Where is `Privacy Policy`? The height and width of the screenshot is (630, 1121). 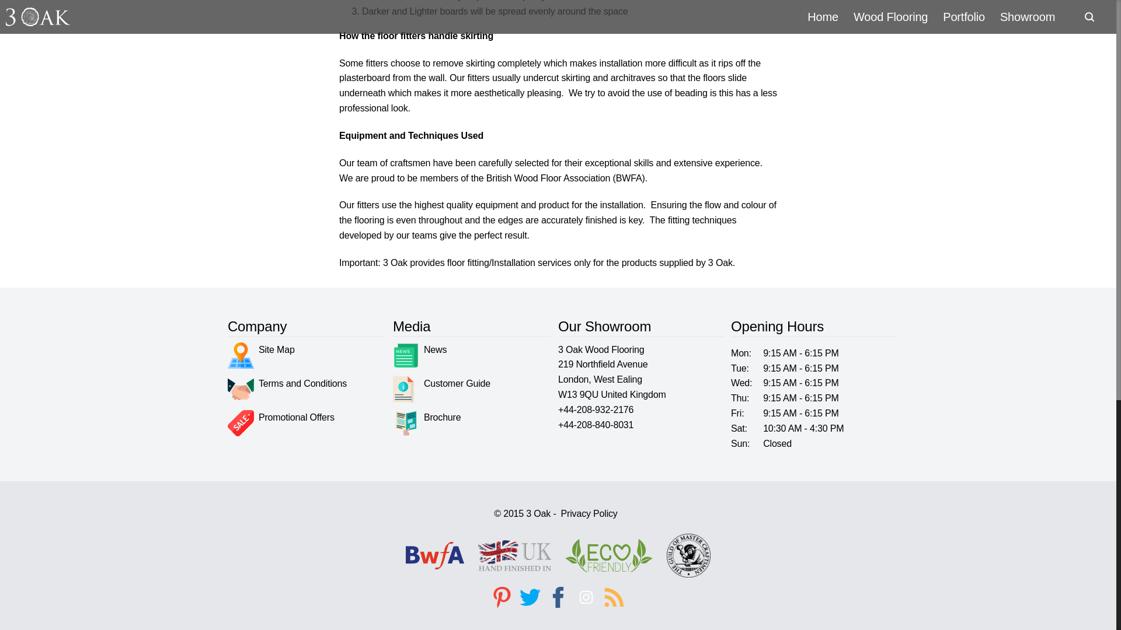
Privacy Policy is located at coordinates (589, 514).